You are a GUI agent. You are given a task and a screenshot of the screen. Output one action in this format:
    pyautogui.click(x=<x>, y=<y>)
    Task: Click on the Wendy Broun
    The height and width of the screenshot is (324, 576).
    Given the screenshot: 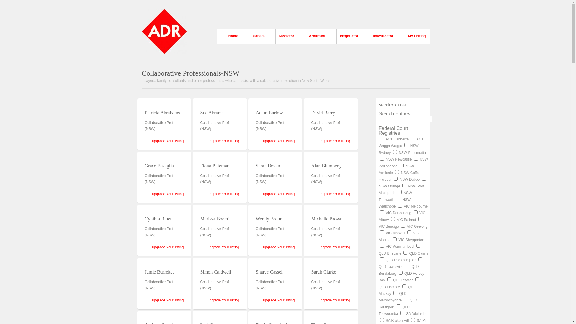 What is the action you would take?
    pyautogui.click(x=269, y=219)
    